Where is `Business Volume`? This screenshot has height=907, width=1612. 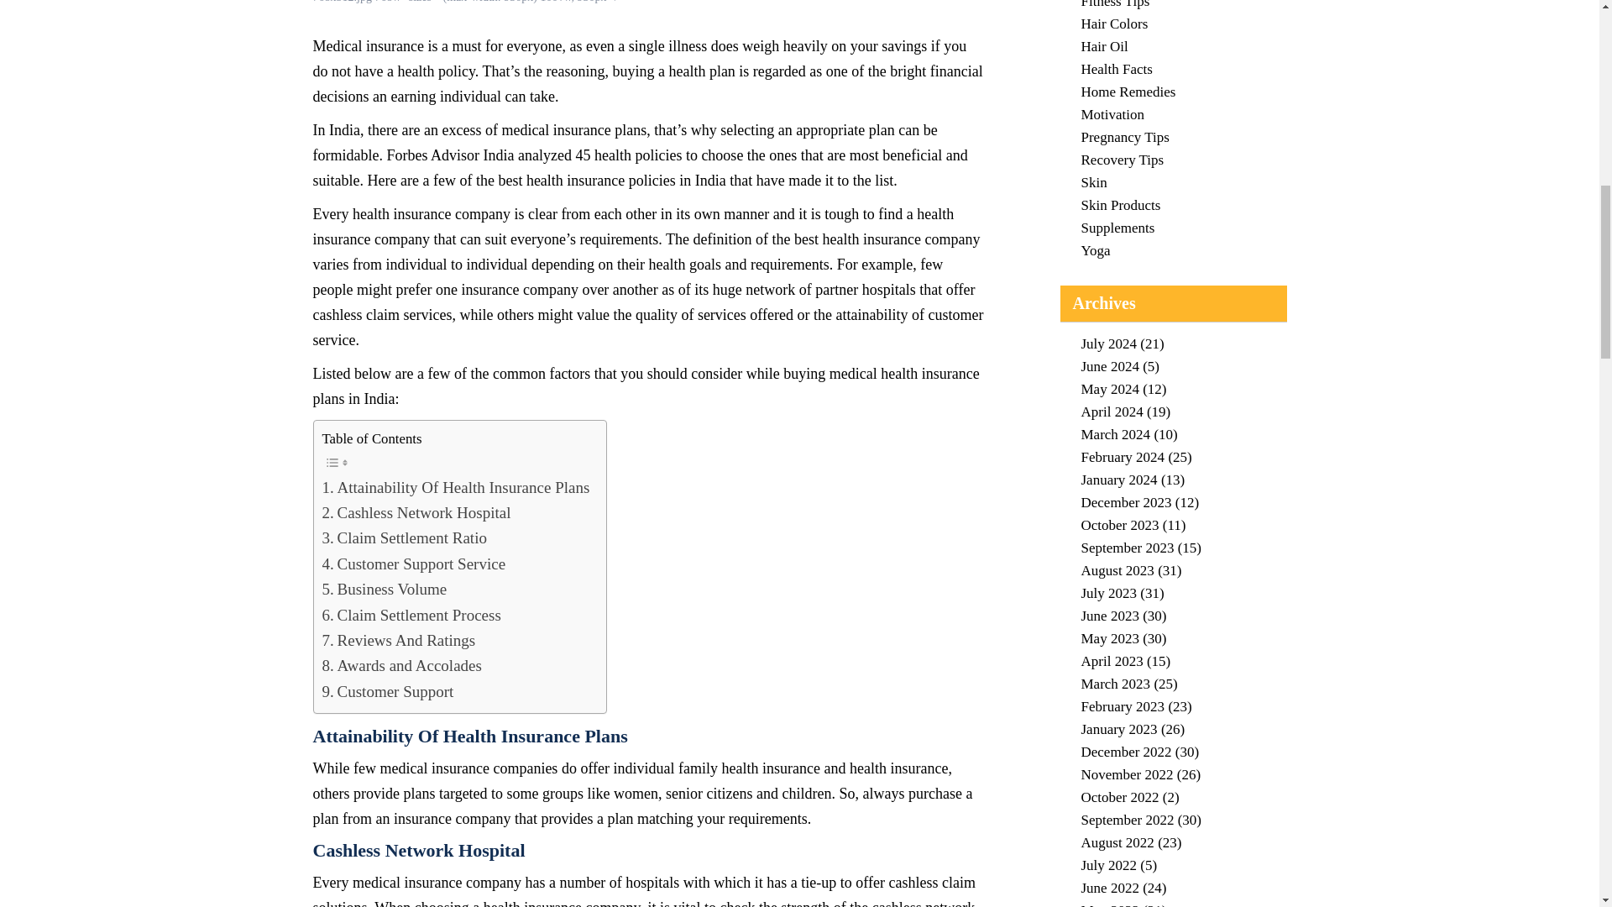 Business Volume is located at coordinates (385, 590).